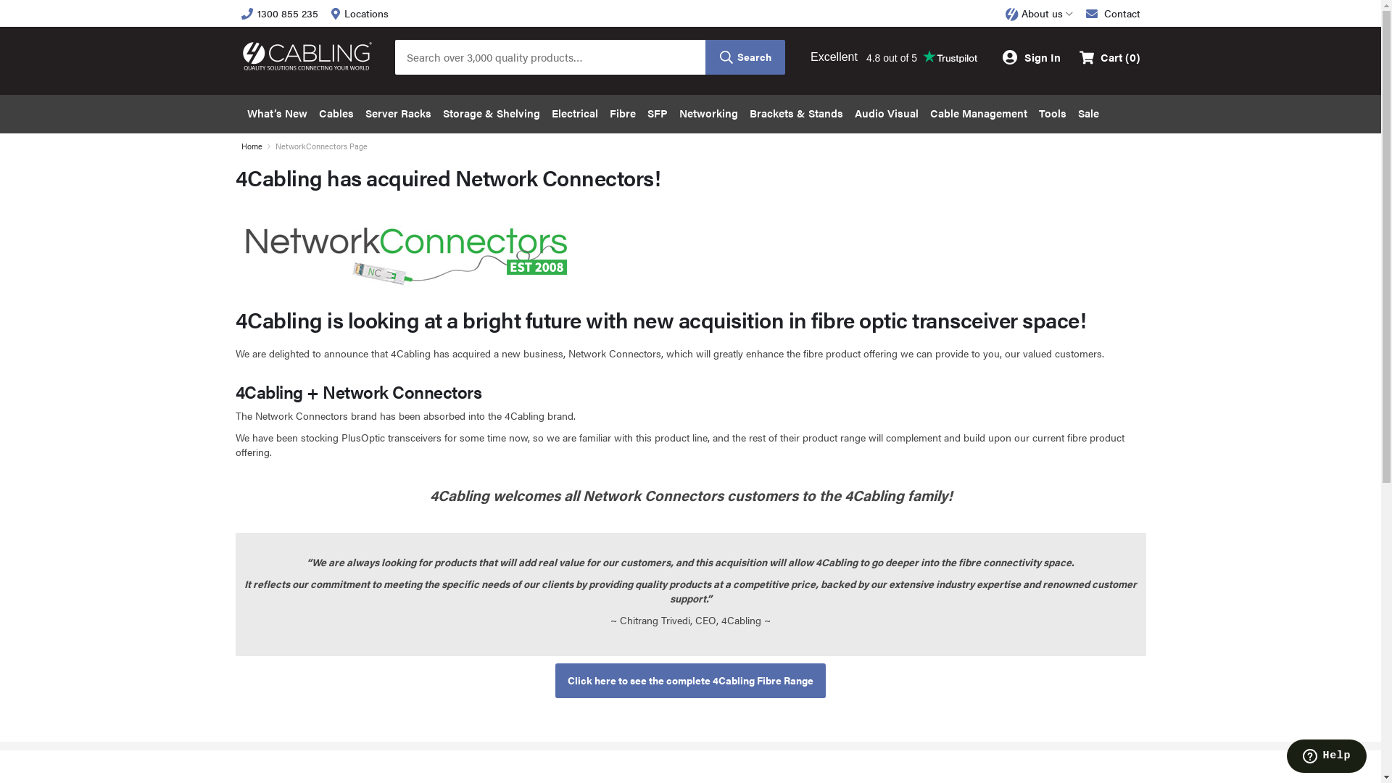  I want to click on Fibre, so click(622, 115).